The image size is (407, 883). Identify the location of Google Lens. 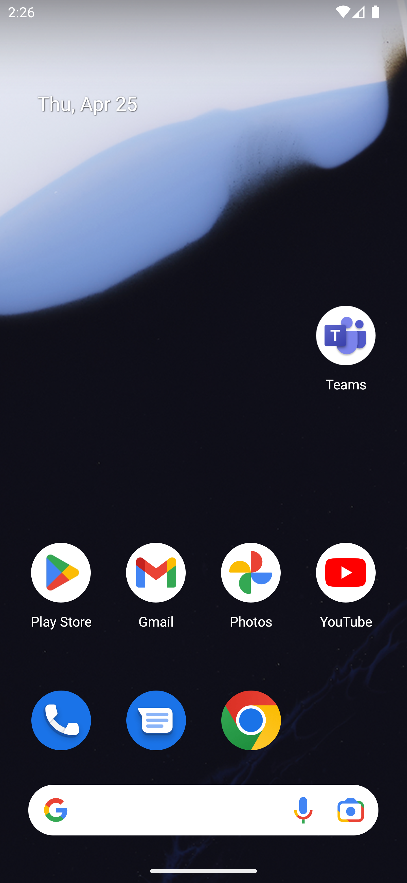
(350, 810).